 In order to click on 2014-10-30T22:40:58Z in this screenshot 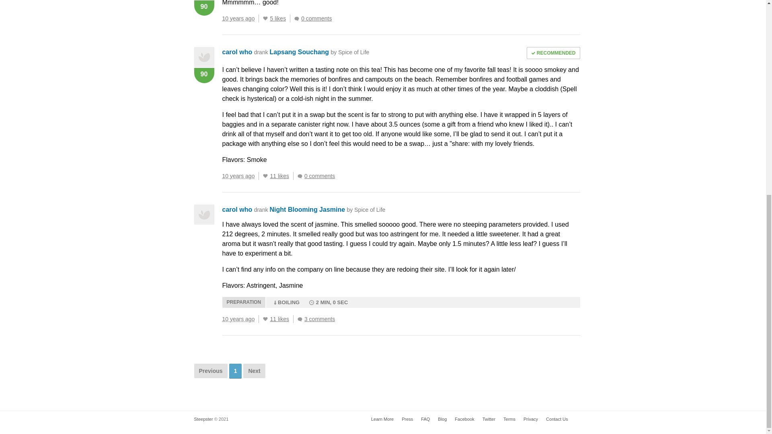, I will do `click(238, 18)`.